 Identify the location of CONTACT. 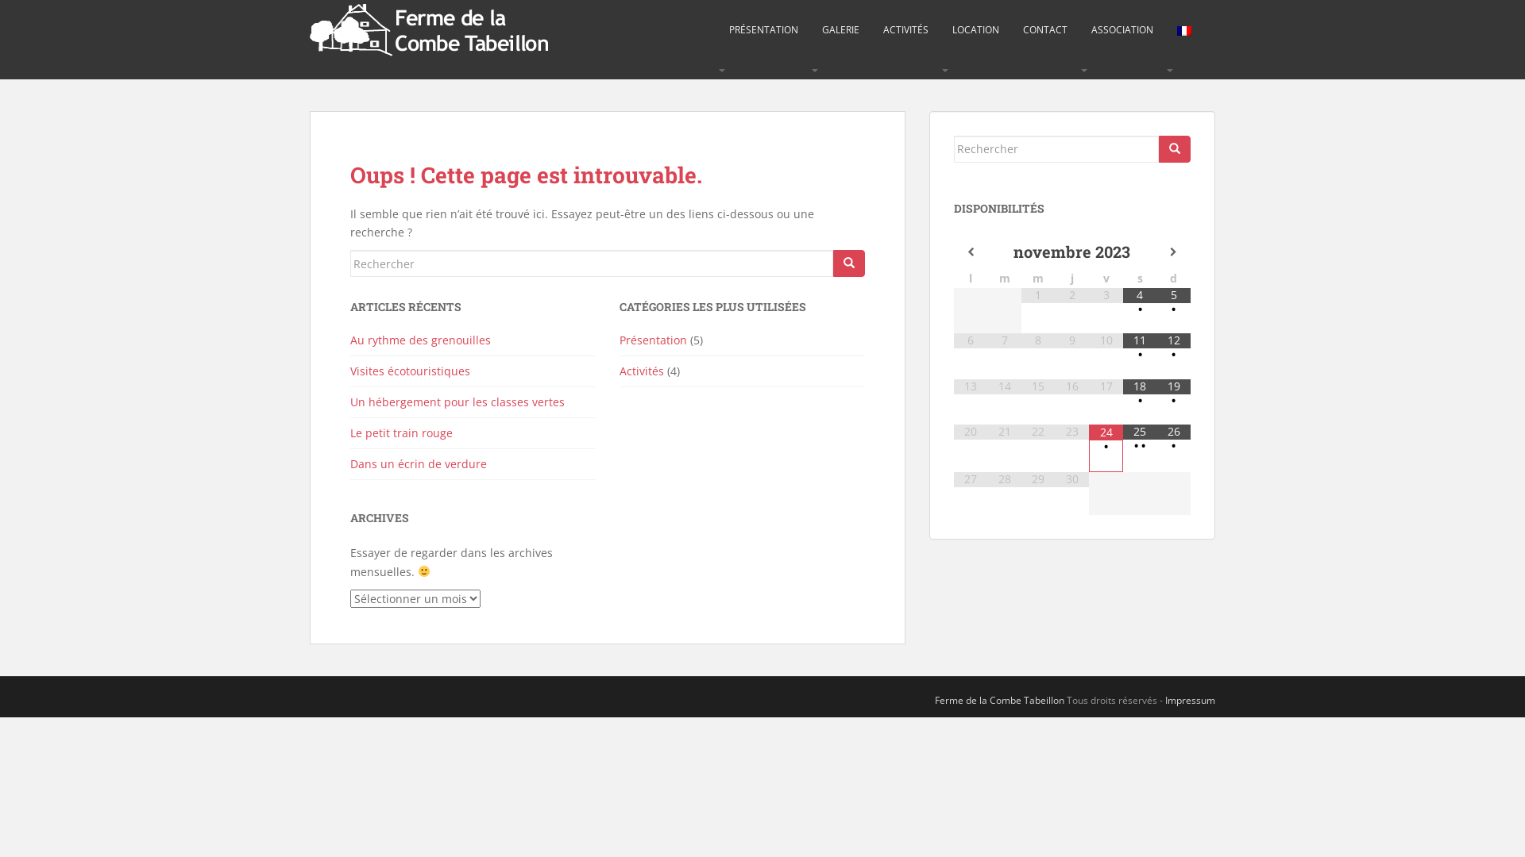
(1045, 30).